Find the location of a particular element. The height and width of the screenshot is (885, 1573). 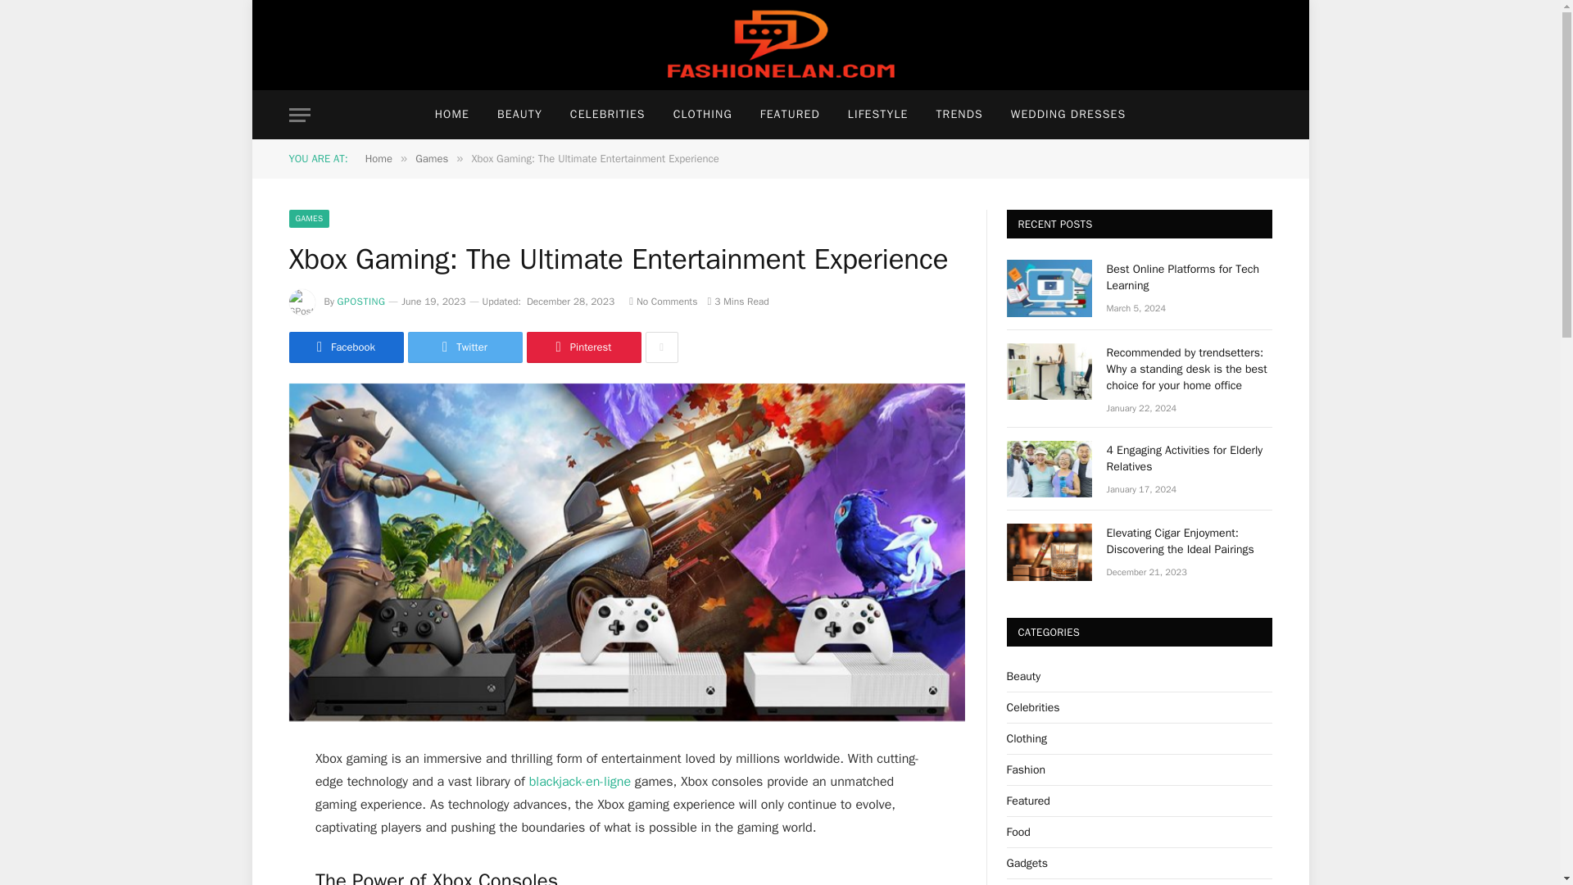

No Comments is located at coordinates (663, 301).